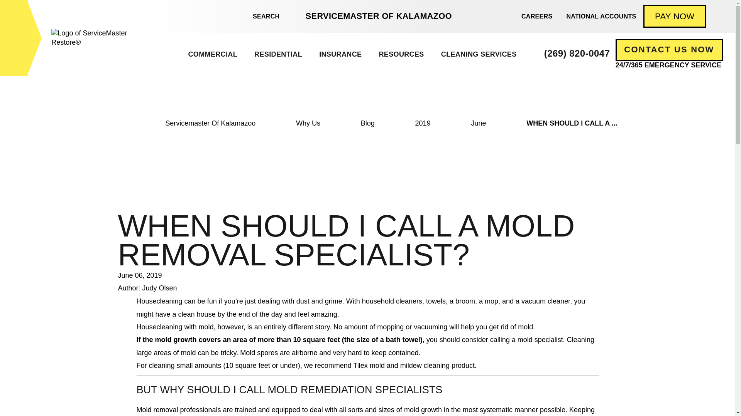  Describe the element at coordinates (212, 54) in the screenshot. I see `COMMERCIAL` at that location.